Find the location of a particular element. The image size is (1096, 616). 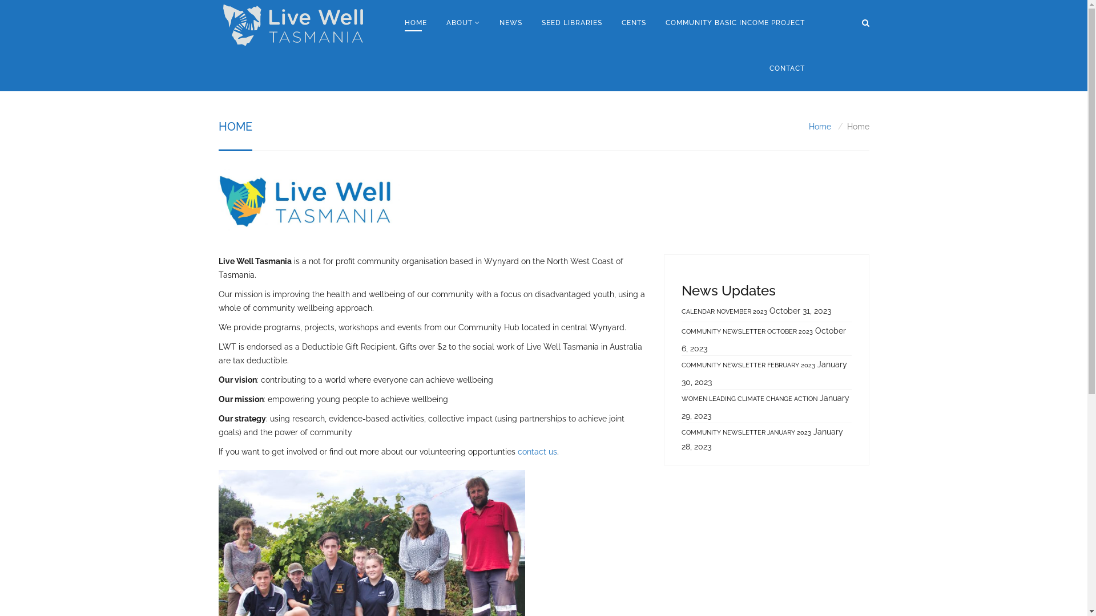

WOMEN LEADING CLIMATE CHANGE ACTION is located at coordinates (750, 399).